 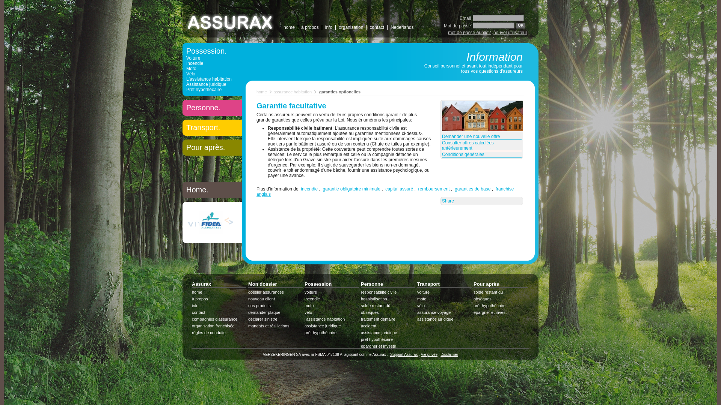 I want to click on assistance juridique, so click(x=445, y=319).